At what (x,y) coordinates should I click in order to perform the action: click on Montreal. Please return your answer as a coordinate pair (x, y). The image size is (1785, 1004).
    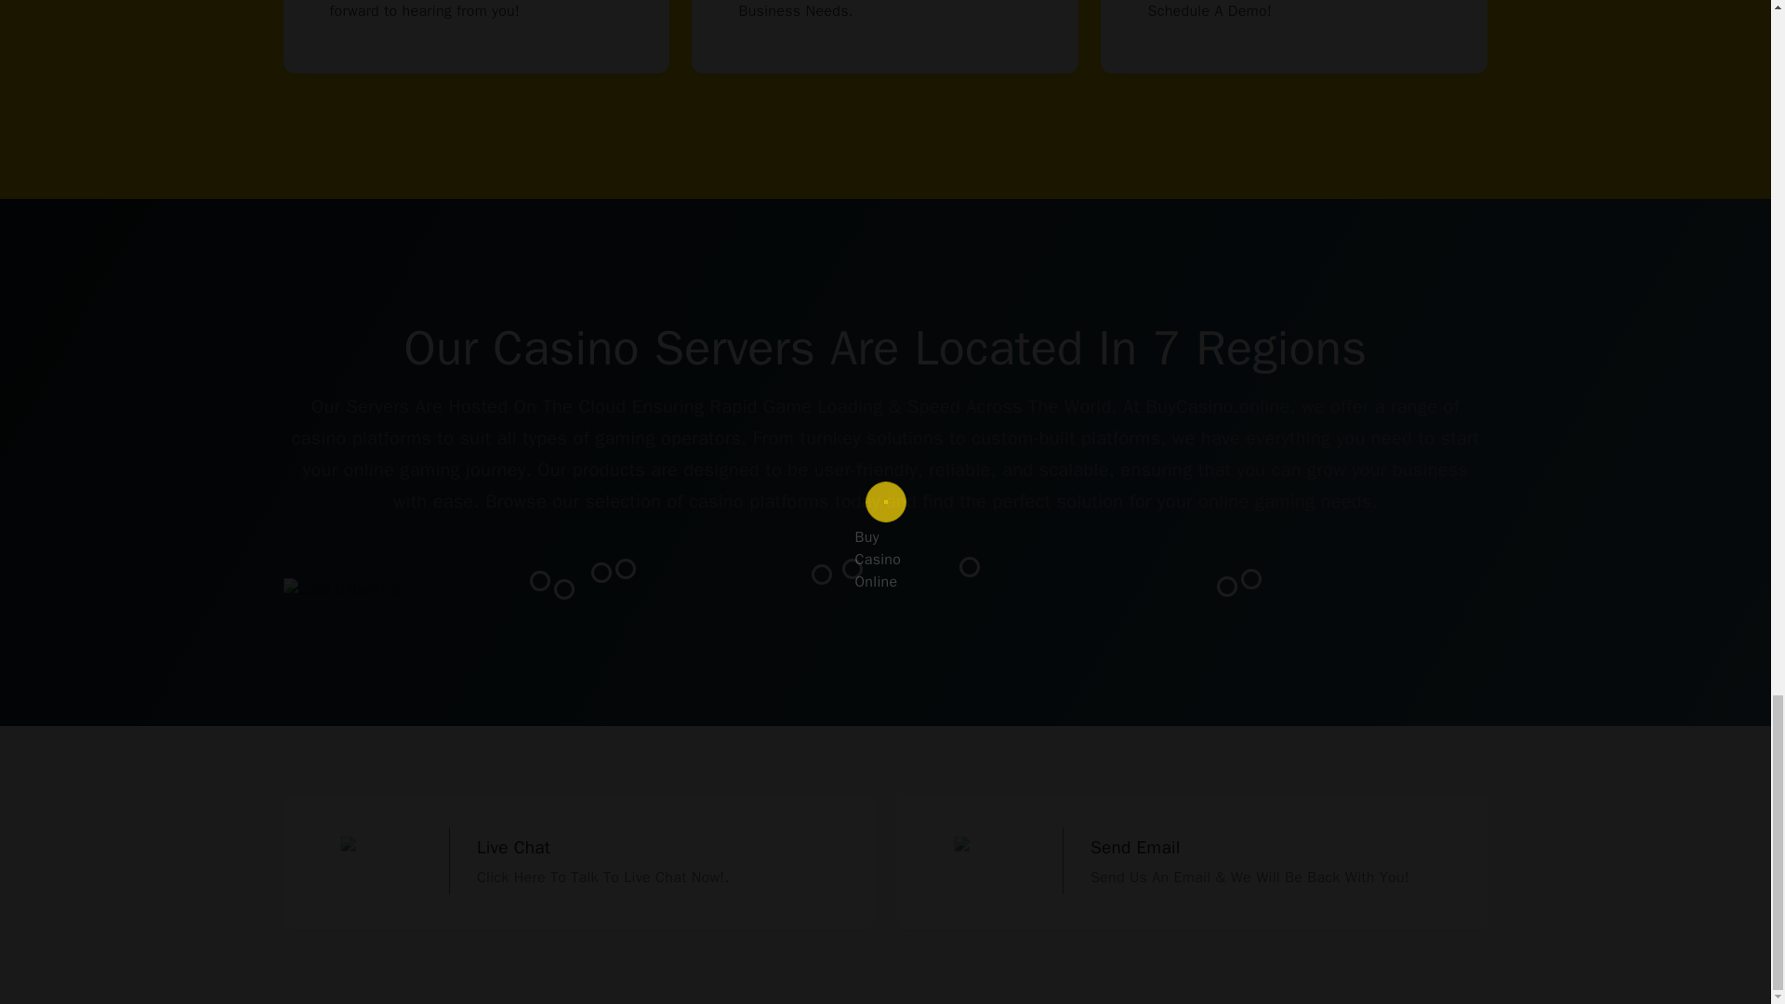
    Looking at the image, I should click on (625, 569).